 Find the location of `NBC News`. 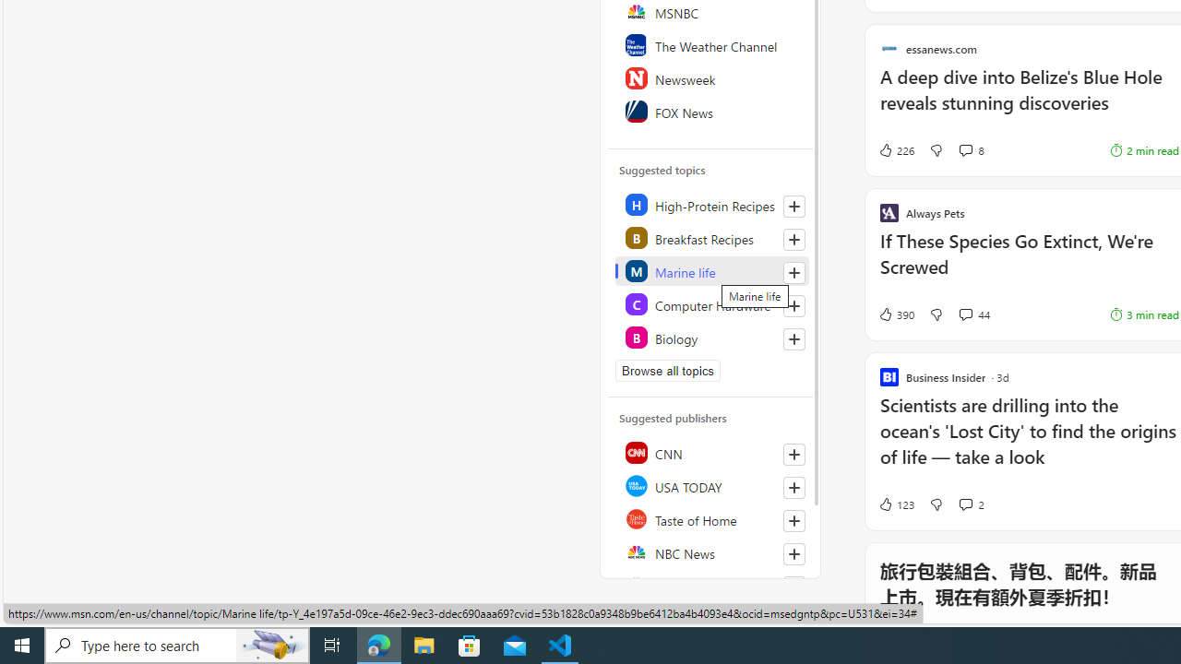

NBC News is located at coordinates (711, 551).